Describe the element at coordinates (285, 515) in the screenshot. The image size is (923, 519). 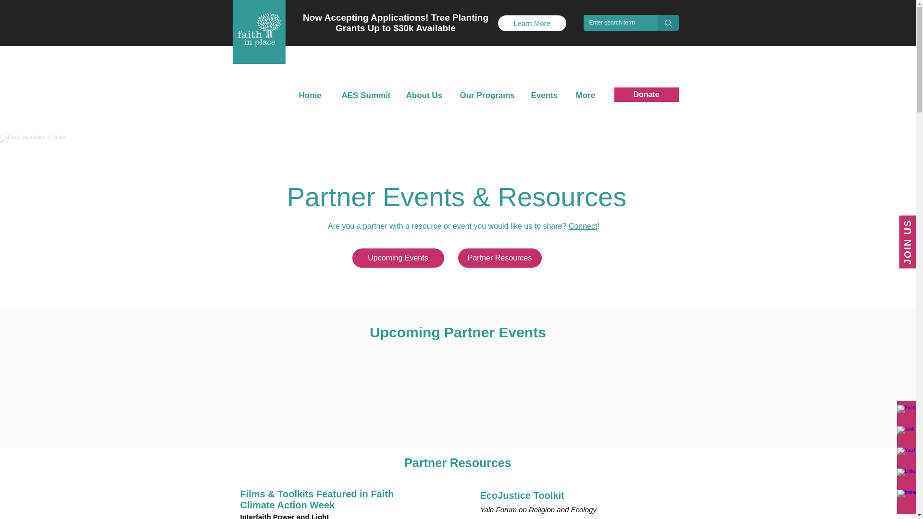
I see `Interfaith Power and Light` at that location.